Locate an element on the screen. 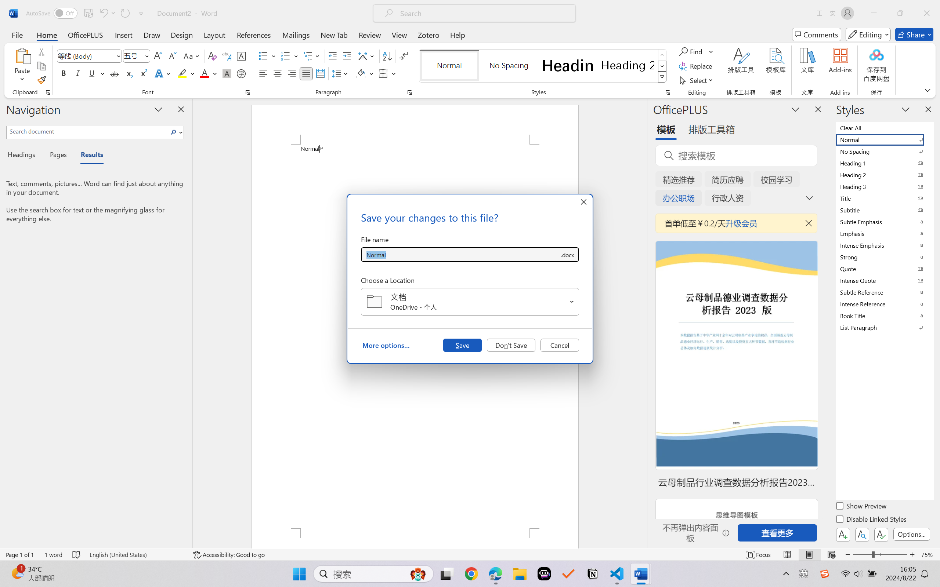 This screenshot has width=940, height=587. Accessibility Checker Accessibility: Good to go is located at coordinates (229, 555).